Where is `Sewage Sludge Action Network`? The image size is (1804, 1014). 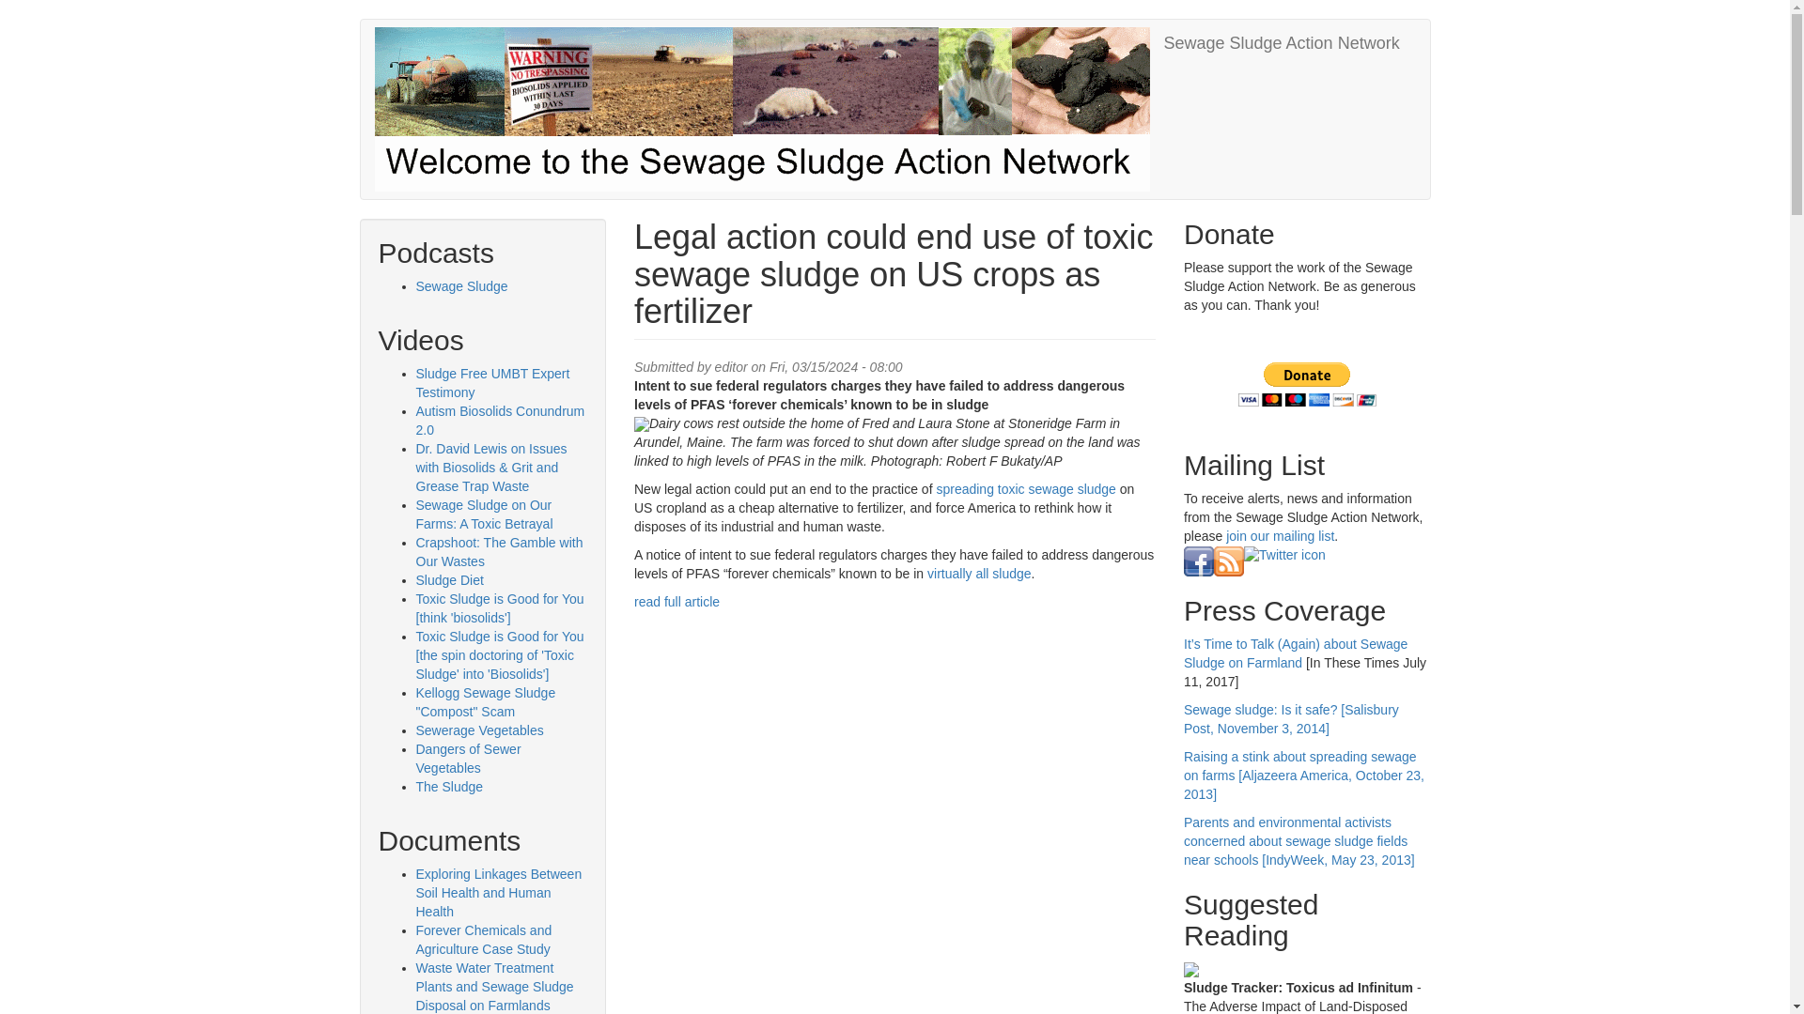 Sewage Sludge Action Network is located at coordinates (1282, 43).